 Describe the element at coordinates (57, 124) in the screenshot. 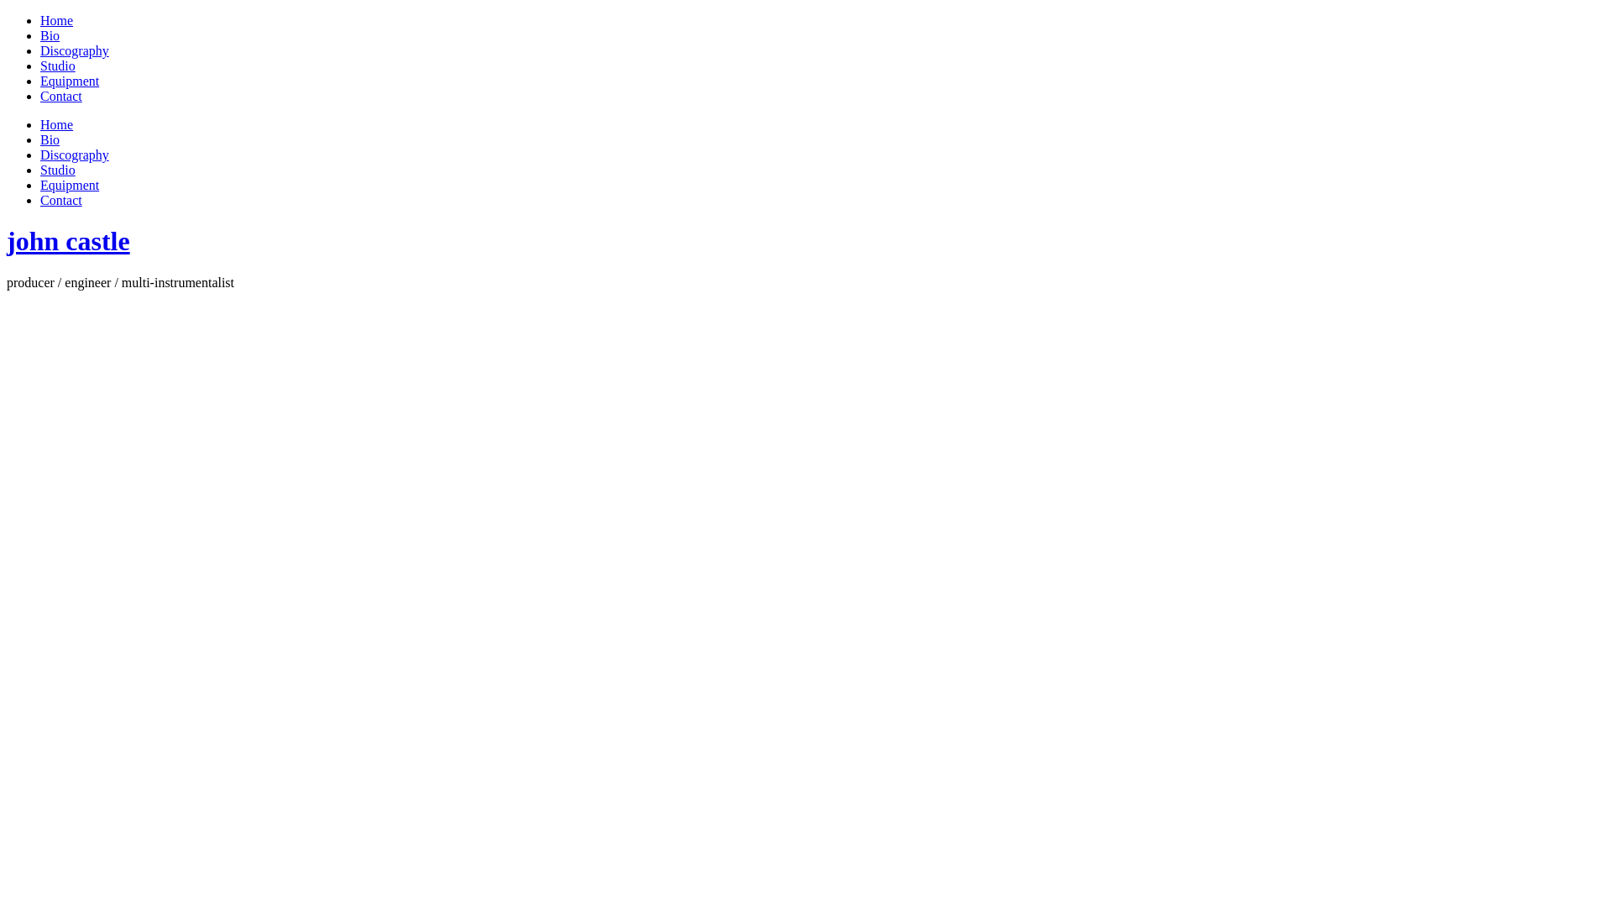

I see `Home` at that location.